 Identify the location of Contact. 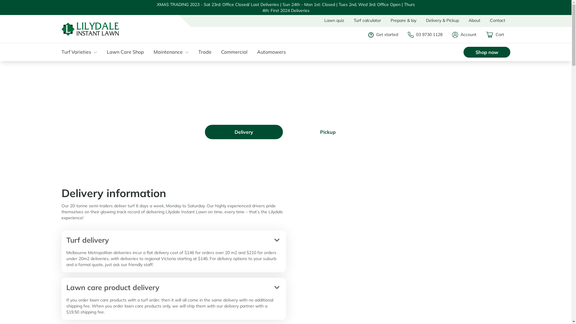
(497, 20).